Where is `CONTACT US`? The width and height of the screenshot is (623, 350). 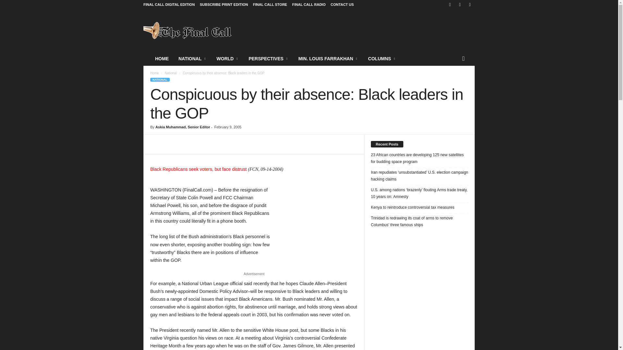
CONTACT US is located at coordinates (342, 5).